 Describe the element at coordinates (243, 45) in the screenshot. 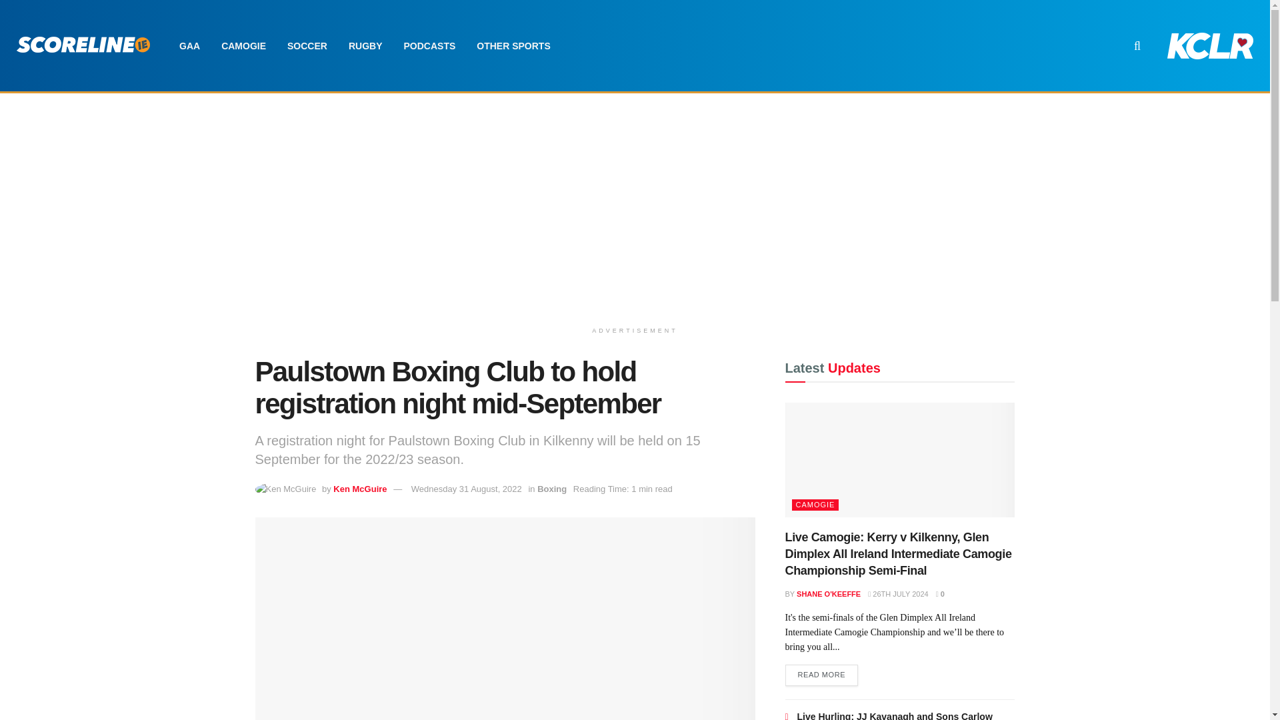

I see `CAMOGIE` at that location.